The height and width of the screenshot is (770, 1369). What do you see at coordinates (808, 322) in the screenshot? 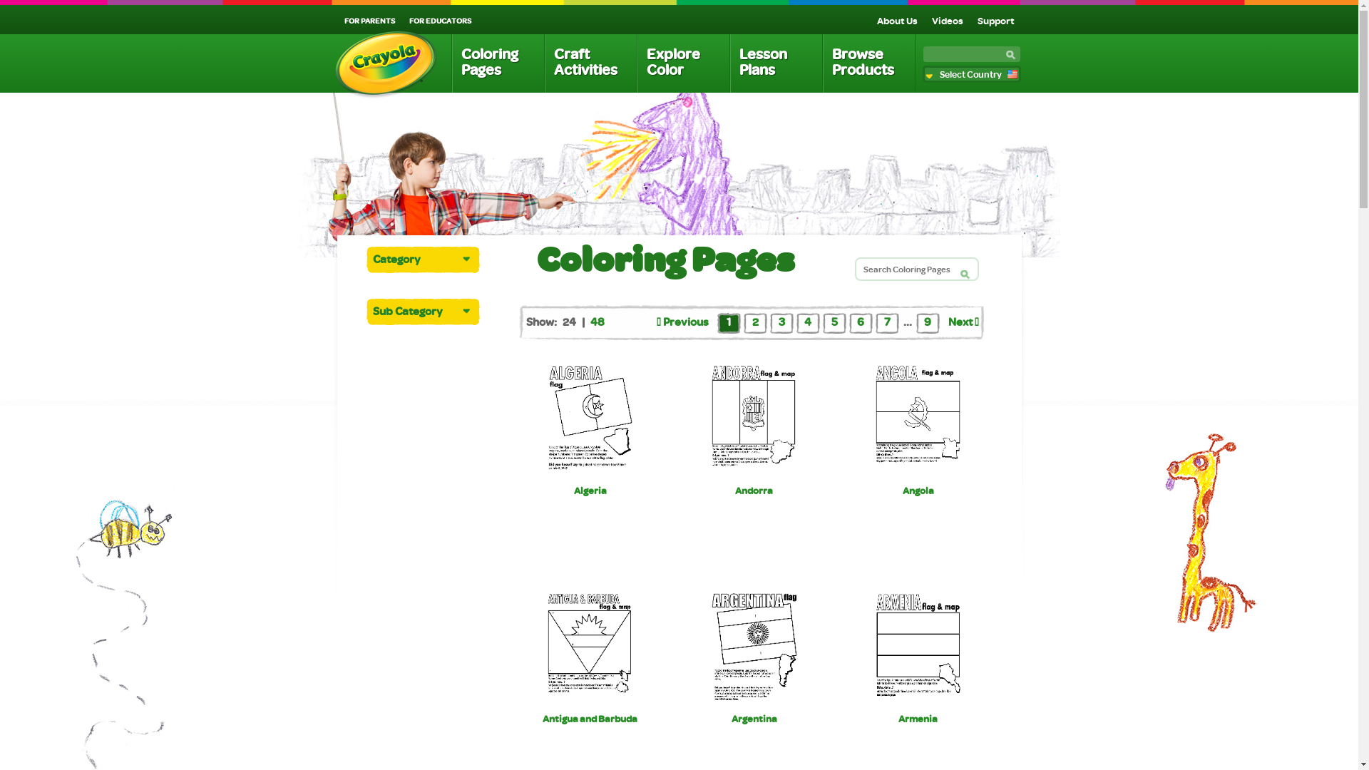
I see `4` at bounding box center [808, 322].